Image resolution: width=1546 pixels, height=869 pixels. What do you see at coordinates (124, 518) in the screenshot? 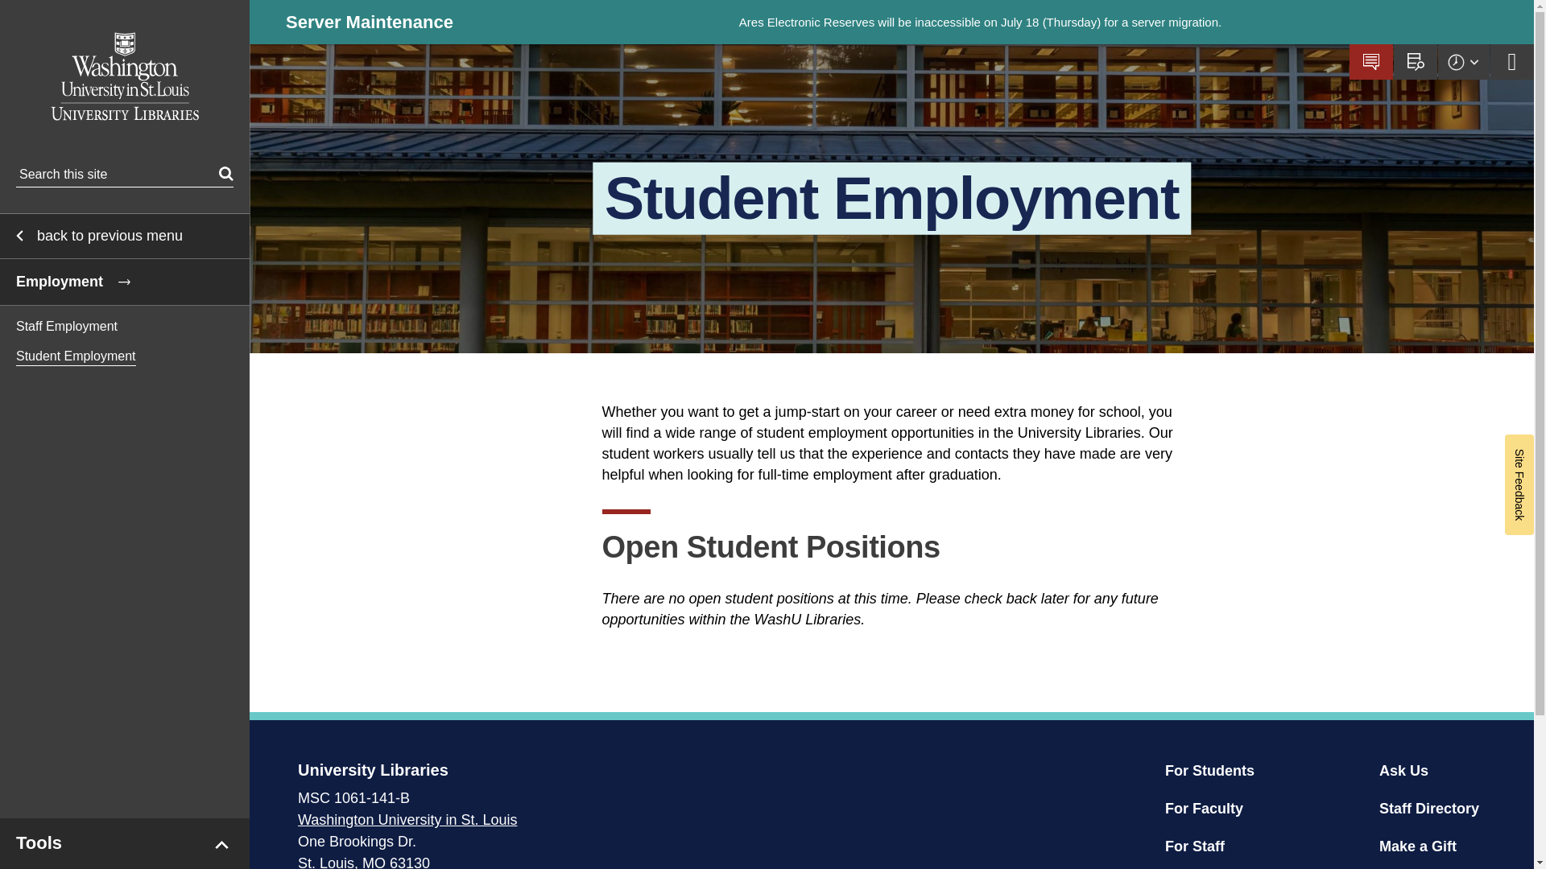
I see `News` at bounding box center [124, 518].